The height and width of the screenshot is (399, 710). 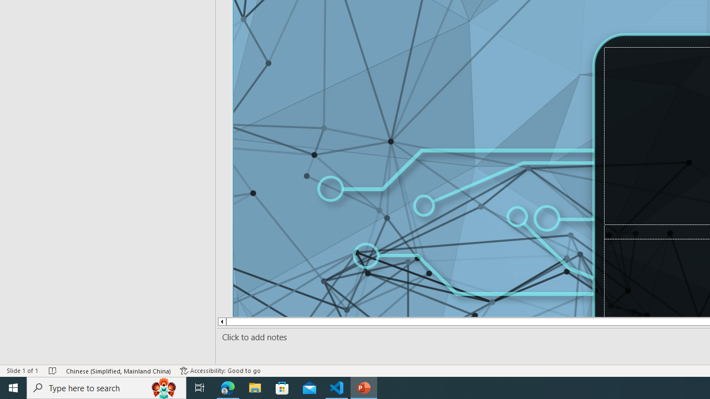 What do you see at coordinates (579, 223) in the screenshot?
I see `Decorative` at bounding box center [579, 223].